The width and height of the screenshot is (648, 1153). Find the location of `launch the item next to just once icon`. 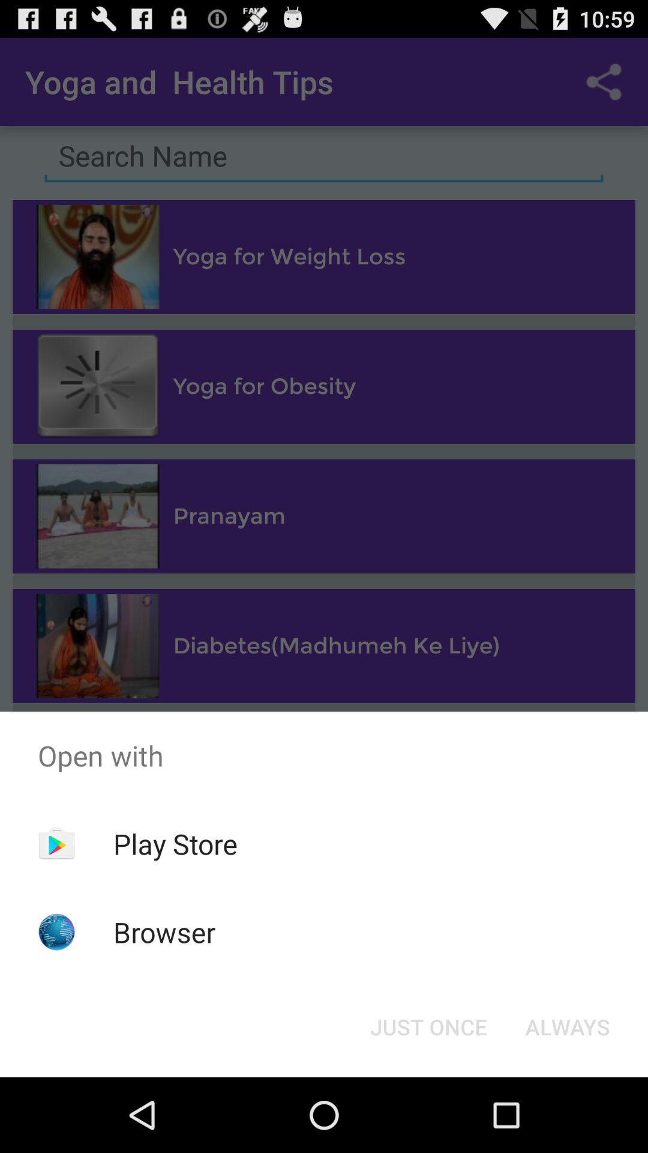

launch the item next to just once icon is located at coordinates (568, 1027).